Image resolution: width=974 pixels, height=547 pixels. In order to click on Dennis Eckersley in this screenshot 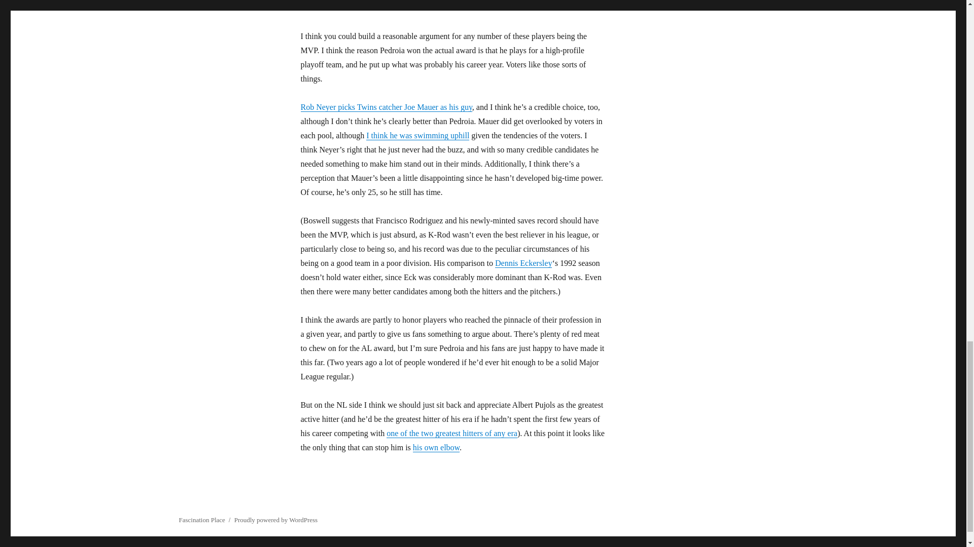, I will do `click(524, 263)`.